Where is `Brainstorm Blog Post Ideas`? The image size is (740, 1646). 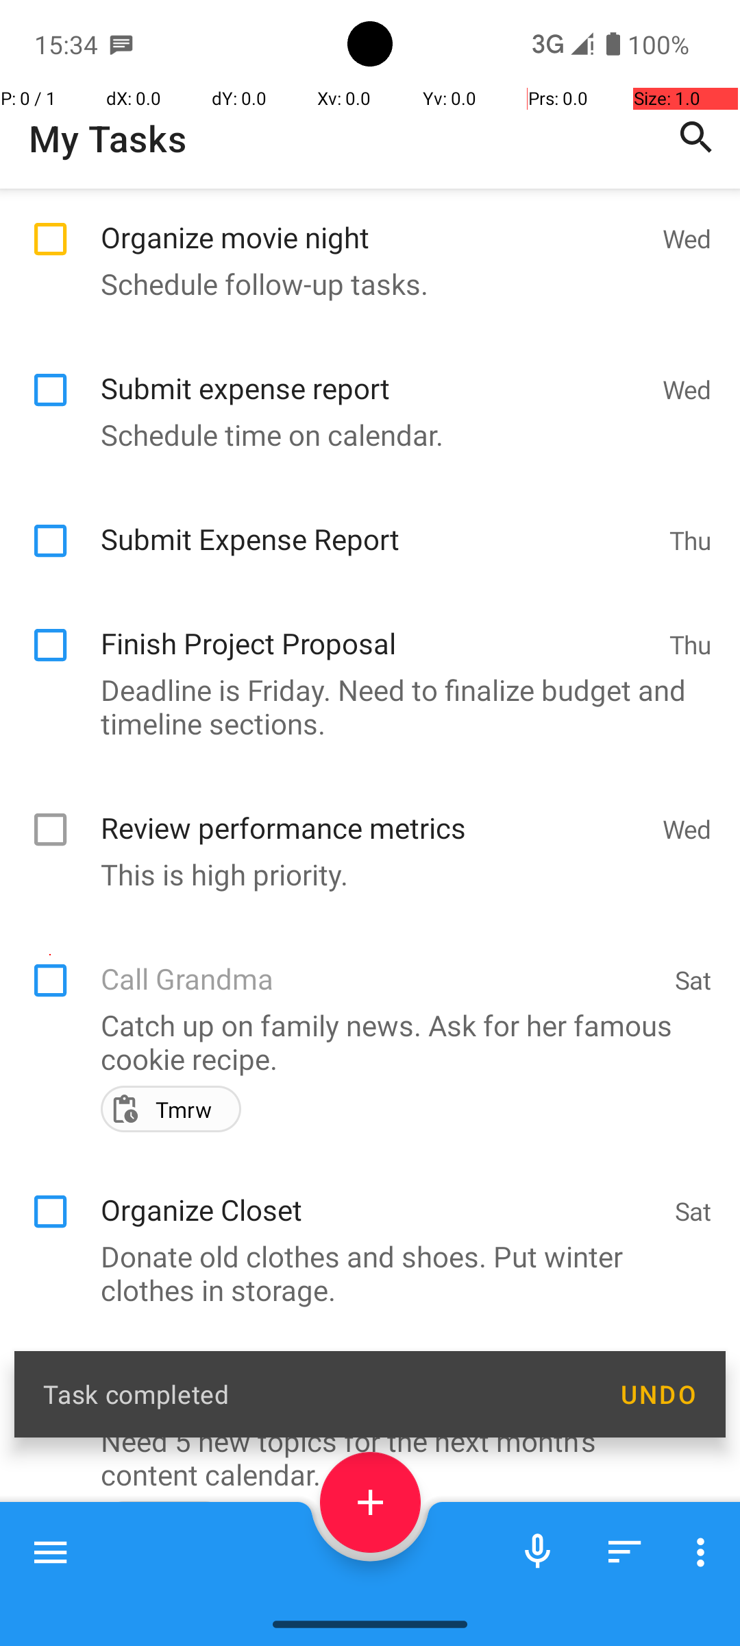 Brainstorm Blog Post Ideas is located at coordinates (381, 1380).